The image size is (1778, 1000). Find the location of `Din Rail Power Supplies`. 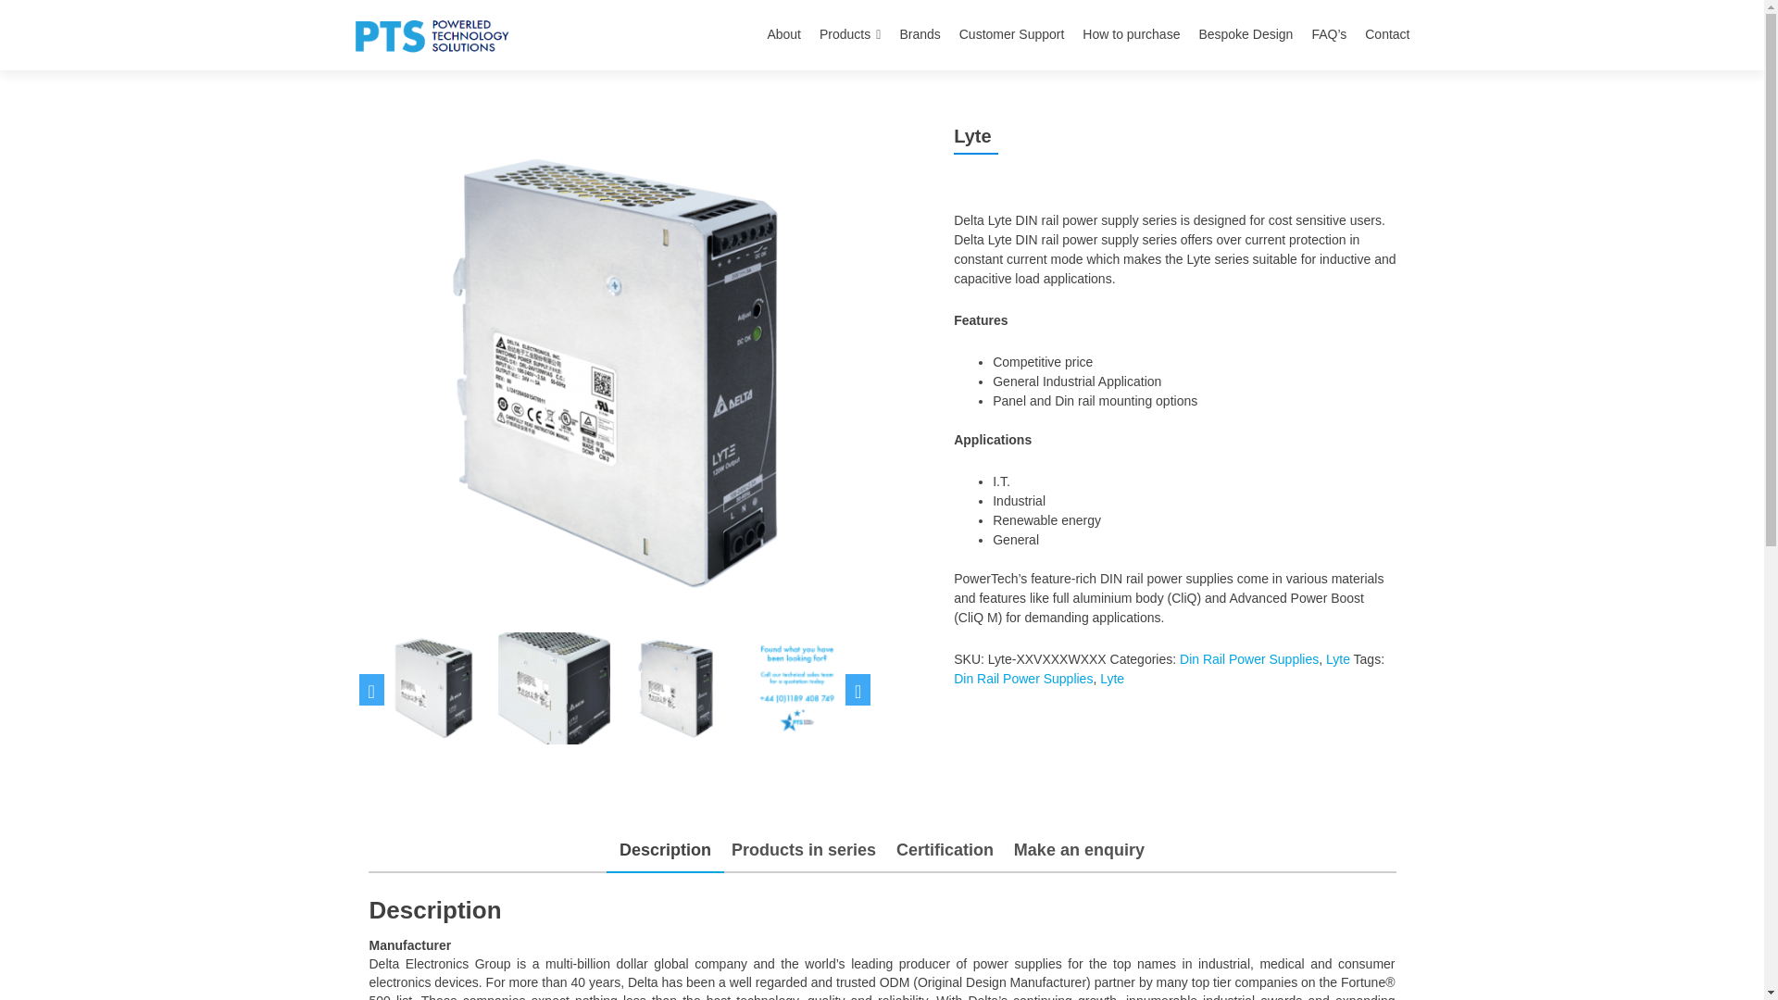

Din Rail Power Supplies is located at coordinates (1022, 678).